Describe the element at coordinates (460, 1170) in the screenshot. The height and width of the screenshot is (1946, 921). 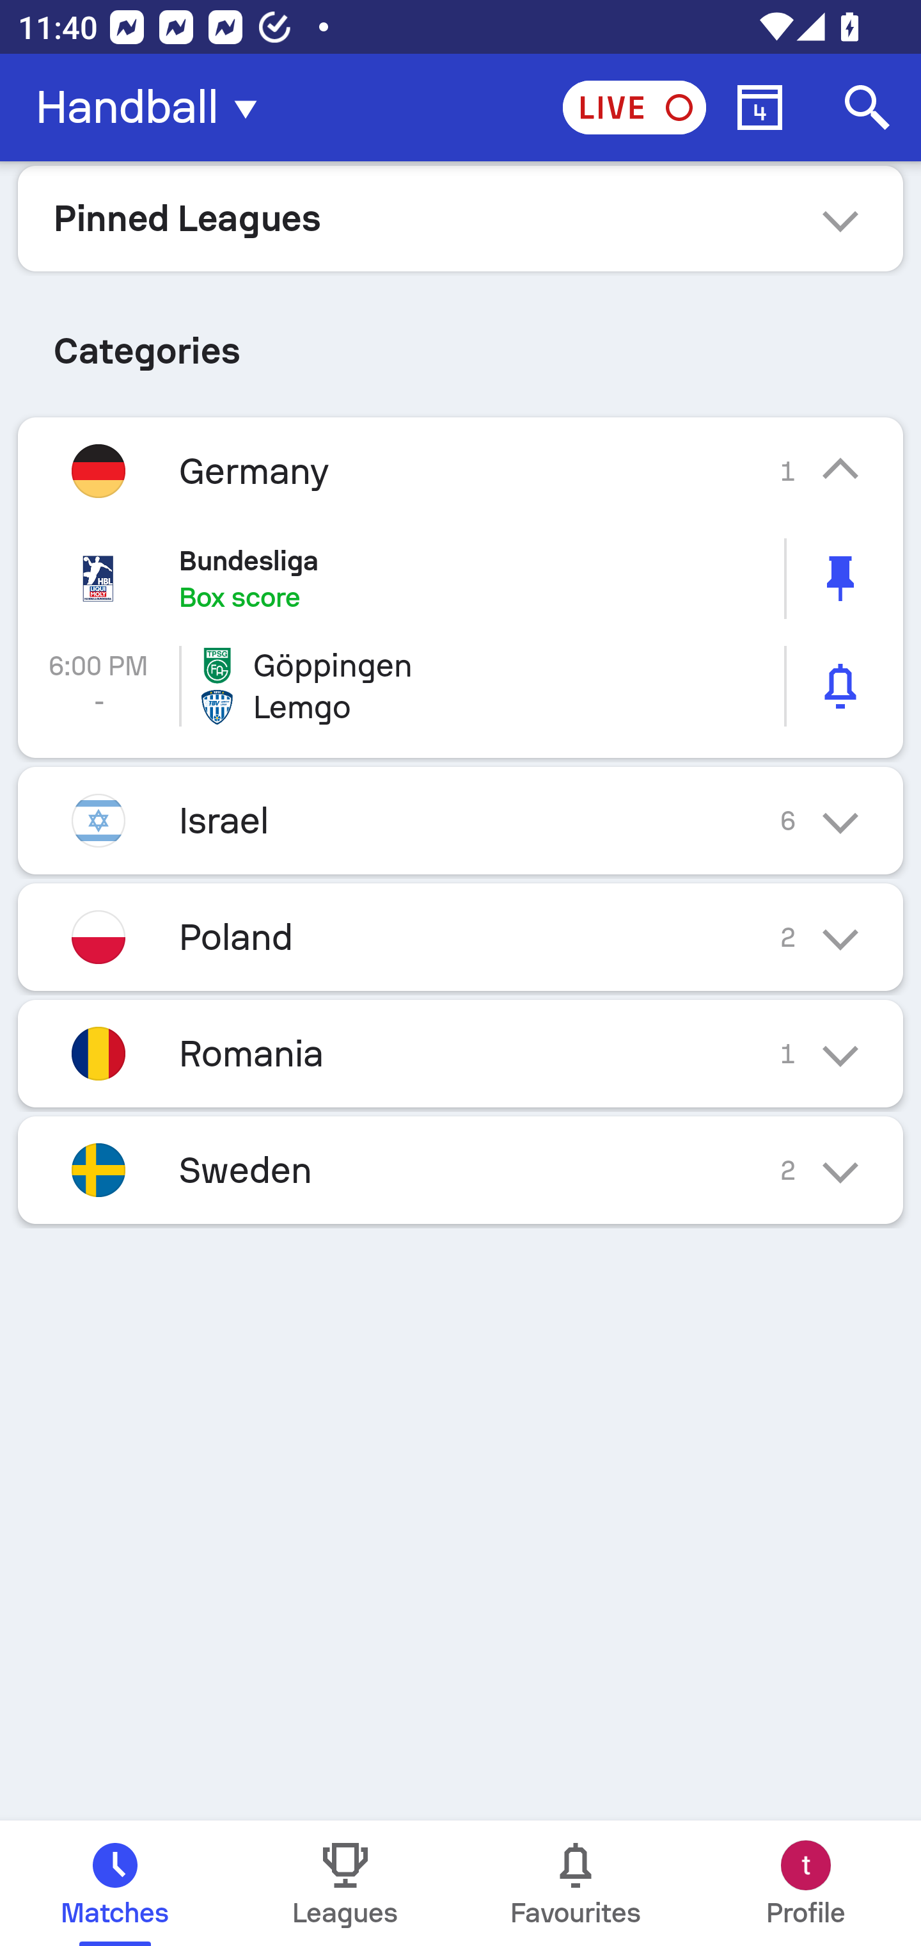
I see `Sweden 2` at that location.